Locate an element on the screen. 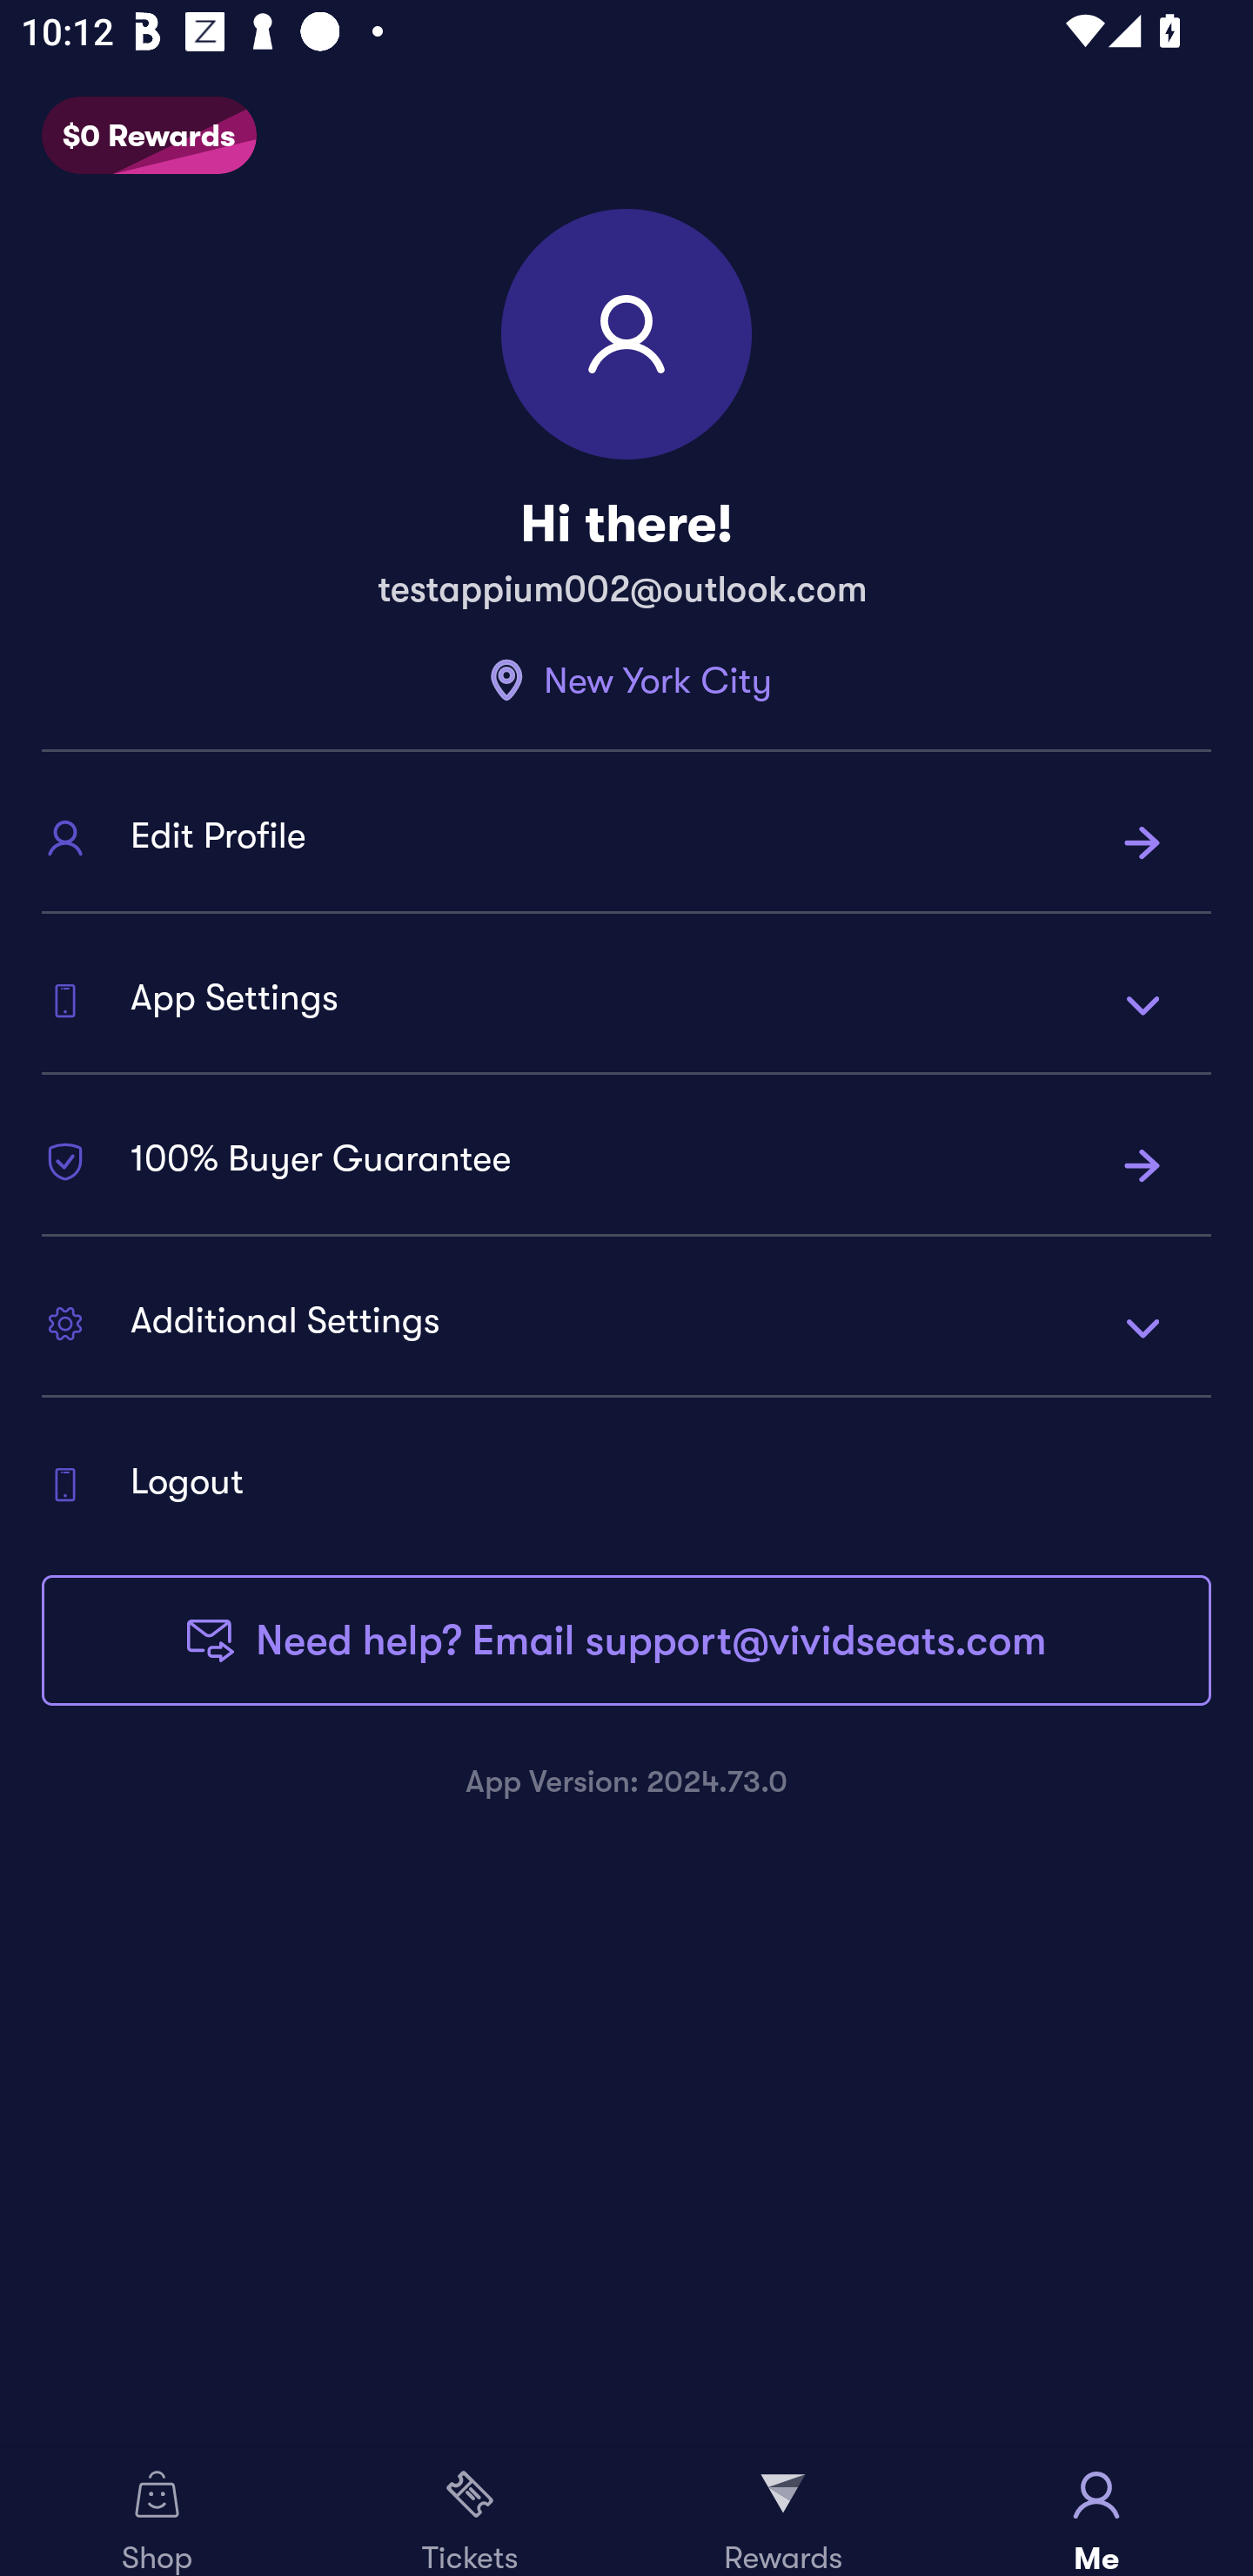 The height and width of the screenshot is (2576, 1253). Edit Profile is located at coordinates (626, 842).